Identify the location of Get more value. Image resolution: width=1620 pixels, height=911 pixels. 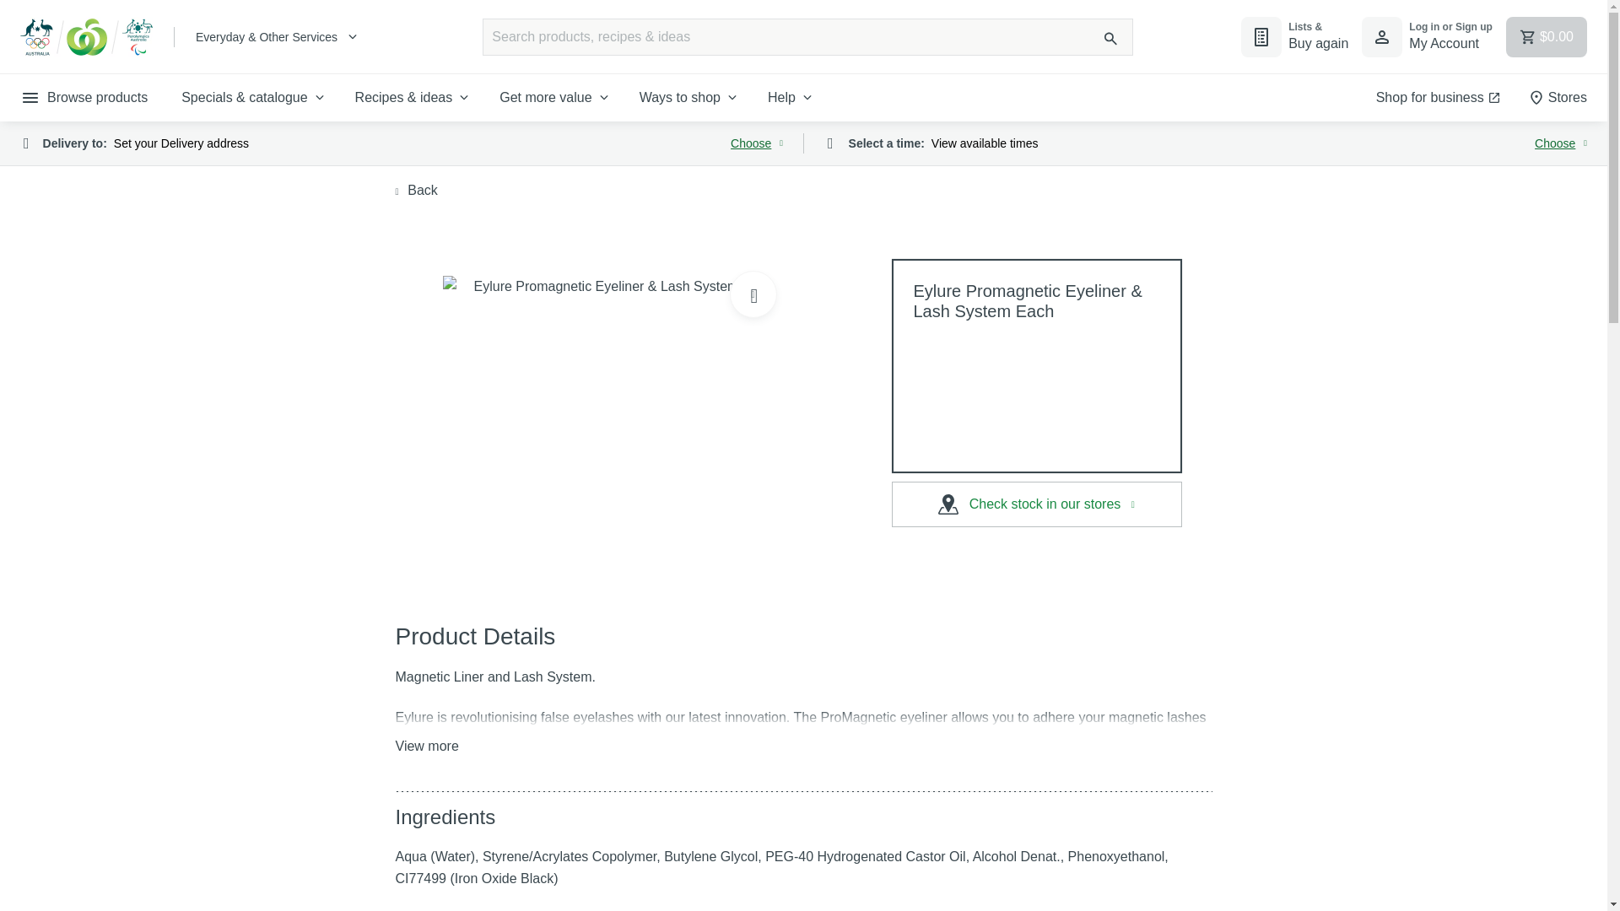
(555, 97).